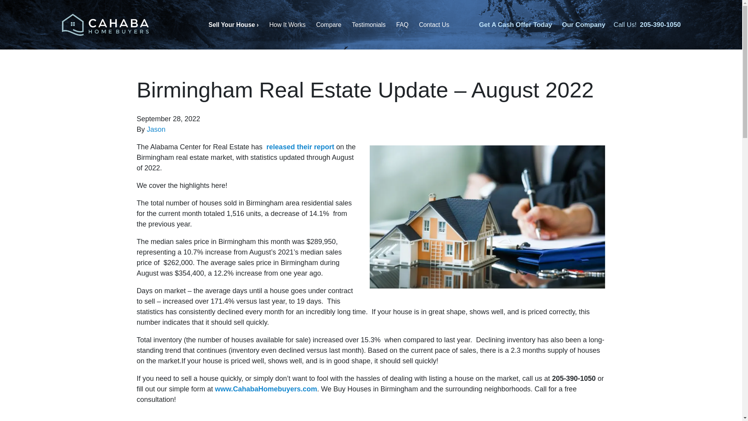  Describe the element at coordinates (300, 147) in the screenshot. I see `released their report` at that location.